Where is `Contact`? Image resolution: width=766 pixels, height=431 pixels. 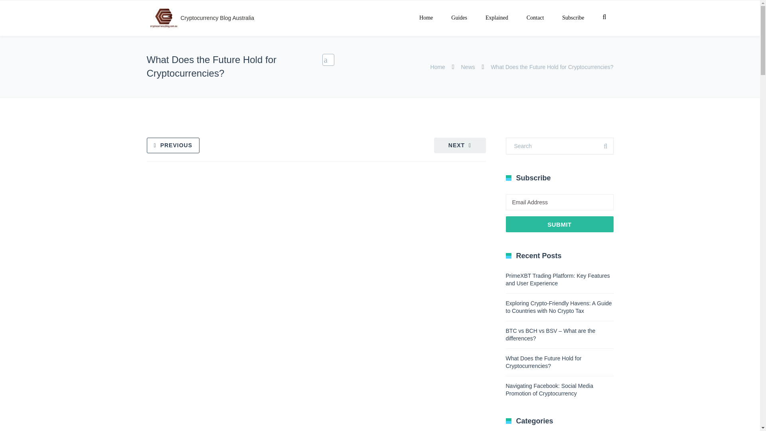 Contact is located at coordinates (535, 18).